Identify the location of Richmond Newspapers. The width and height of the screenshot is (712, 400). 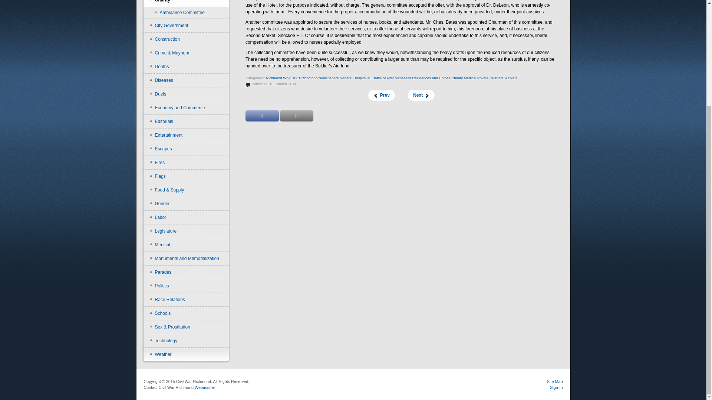
(320, 78).